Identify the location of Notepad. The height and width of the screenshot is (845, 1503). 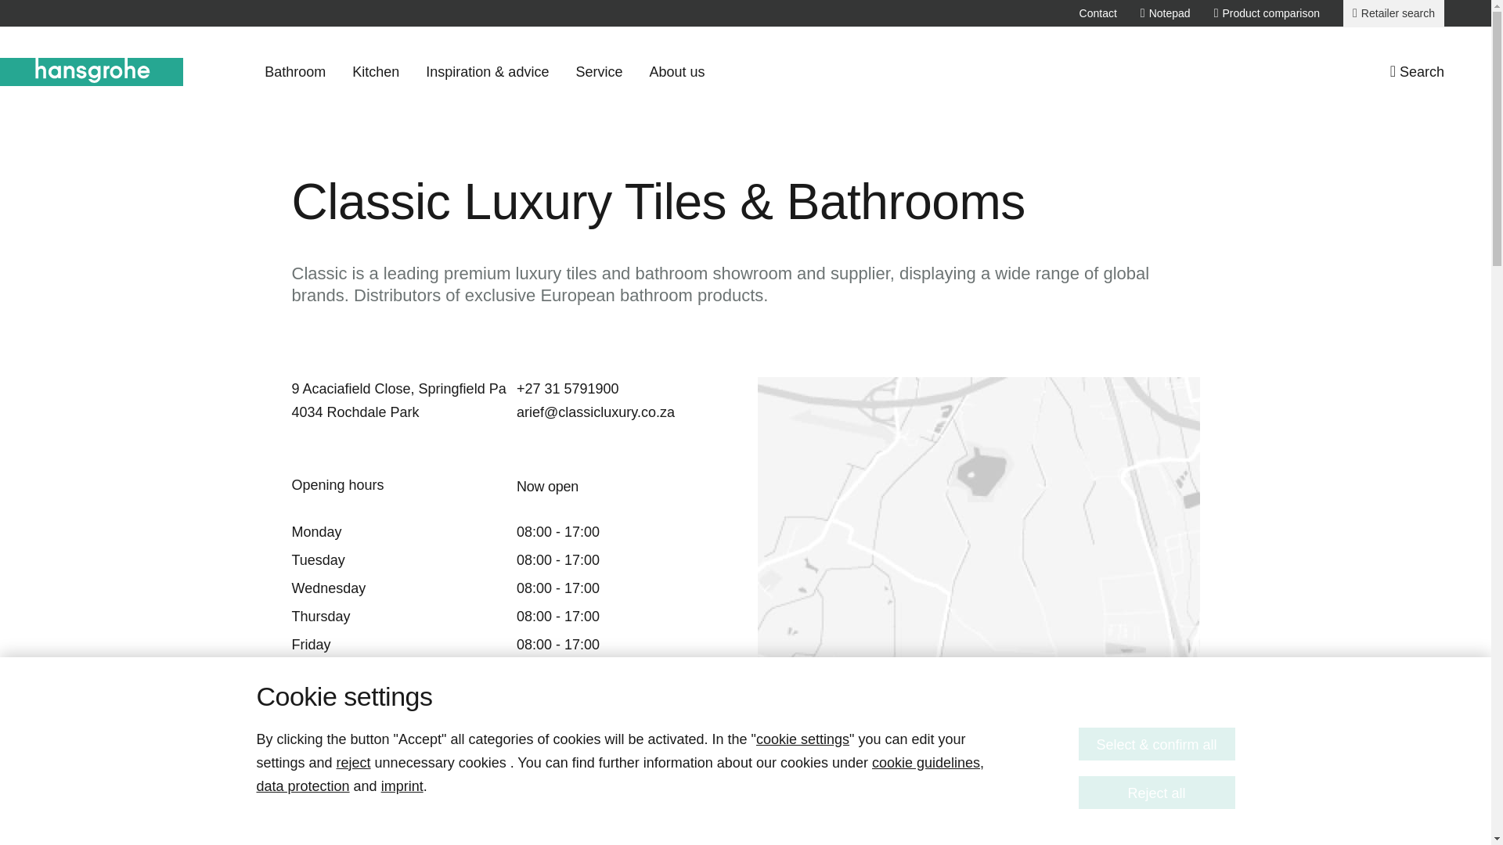
(1165, 13).